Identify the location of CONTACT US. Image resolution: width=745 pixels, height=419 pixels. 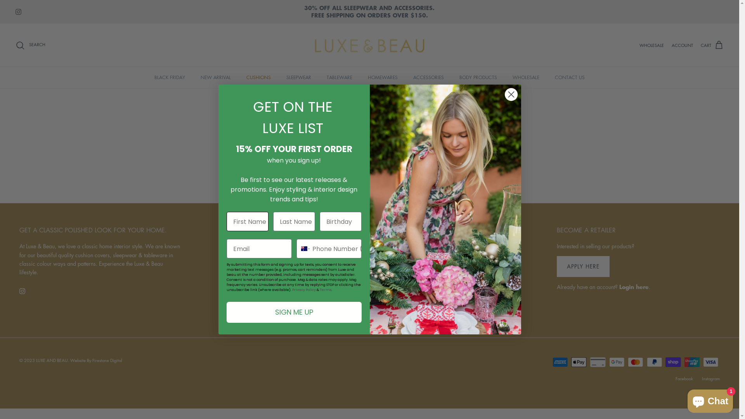
(570, 78).